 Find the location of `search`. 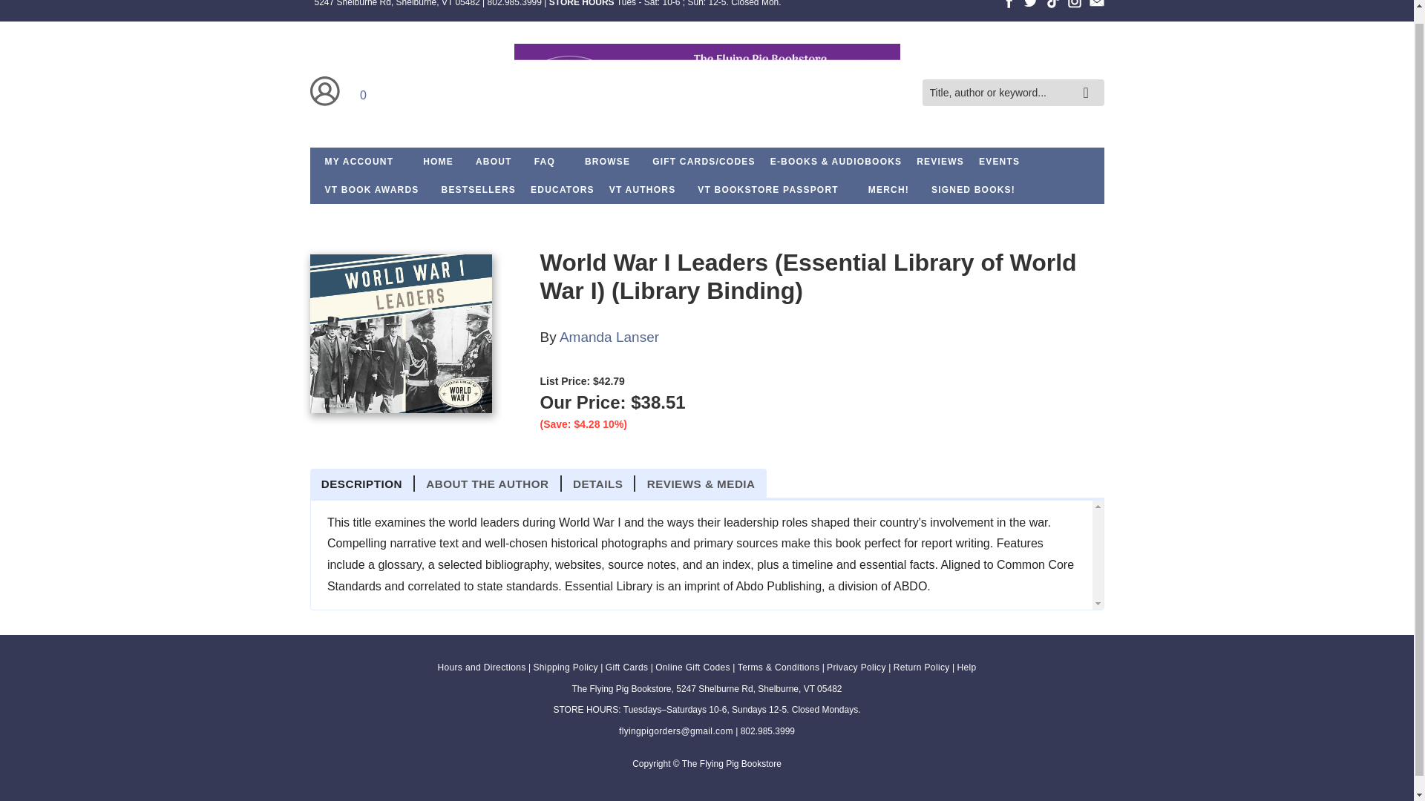

search is located at coordinates (1090, 82).